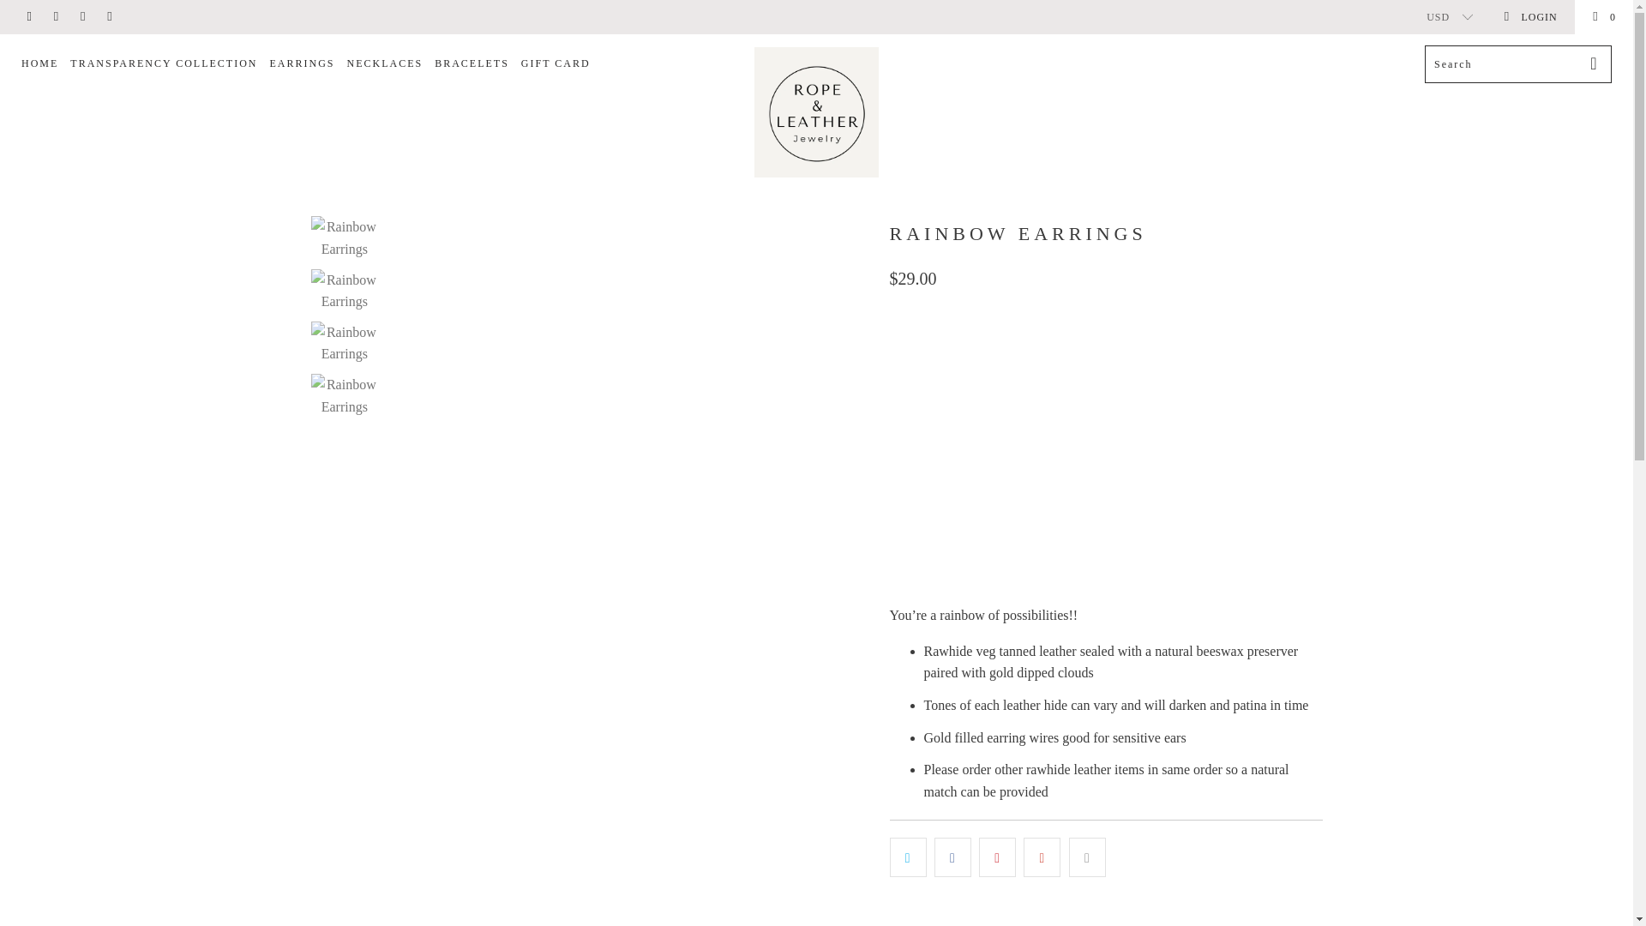 The width and height of the screenshot is (1646, 926). What do you see at coordinates (908, 857) in the screenshot?
I see `Share this on Twitter` at bounding box center [908, 857].